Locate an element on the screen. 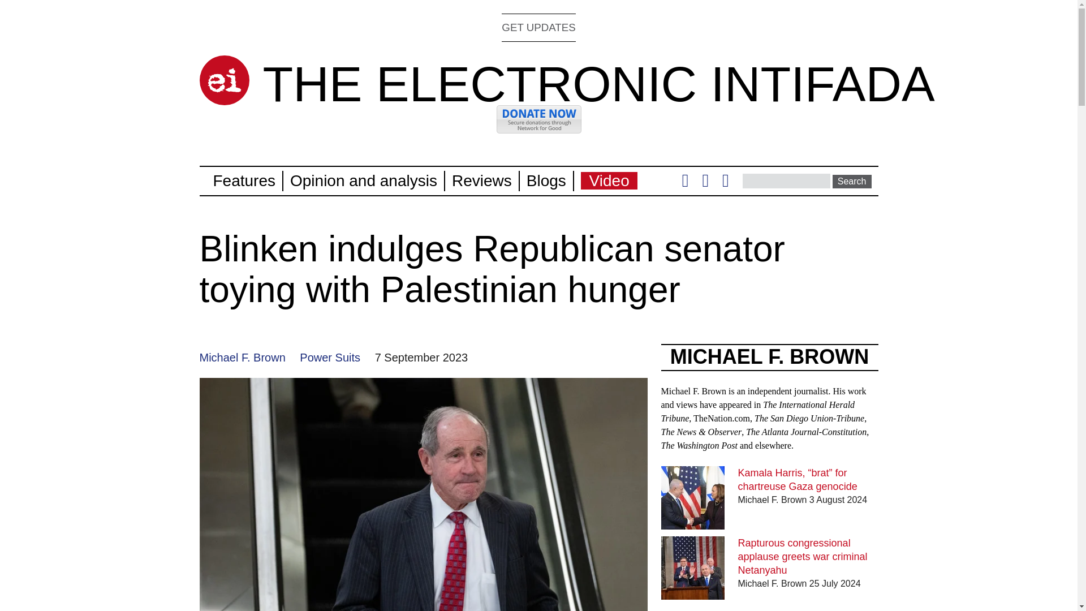 The height and width of the screenshot is (611, 1086). GET UPDATES is located at coordinates (538, 27).